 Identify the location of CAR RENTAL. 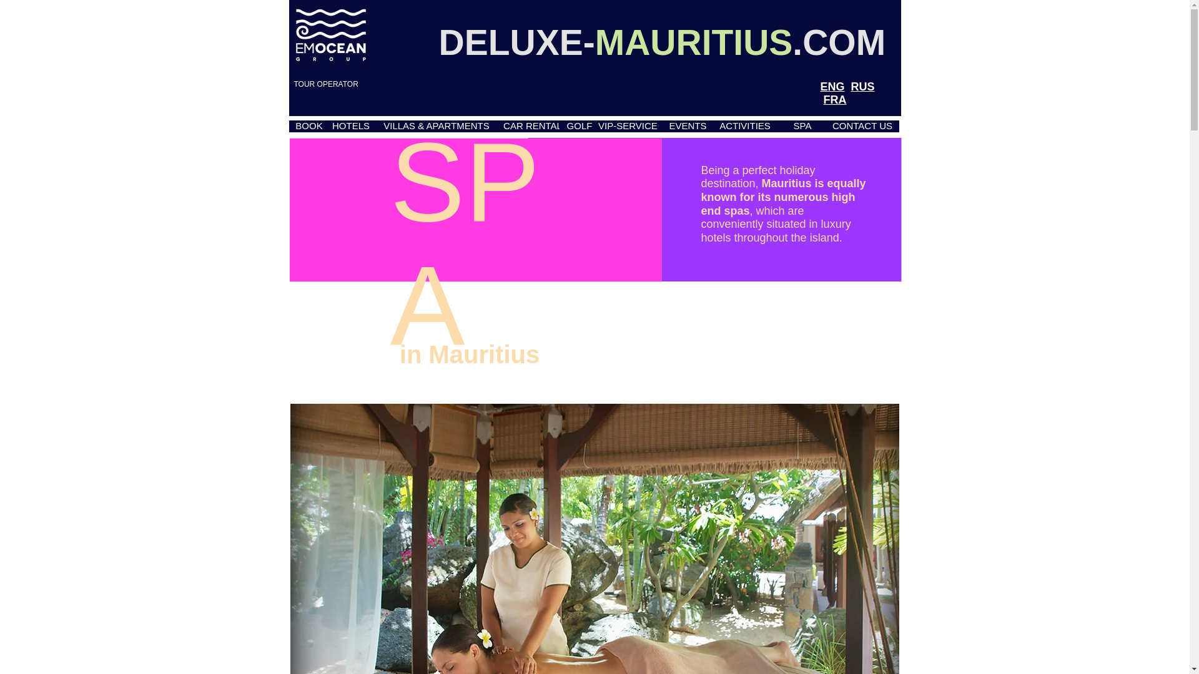
(532, 126).